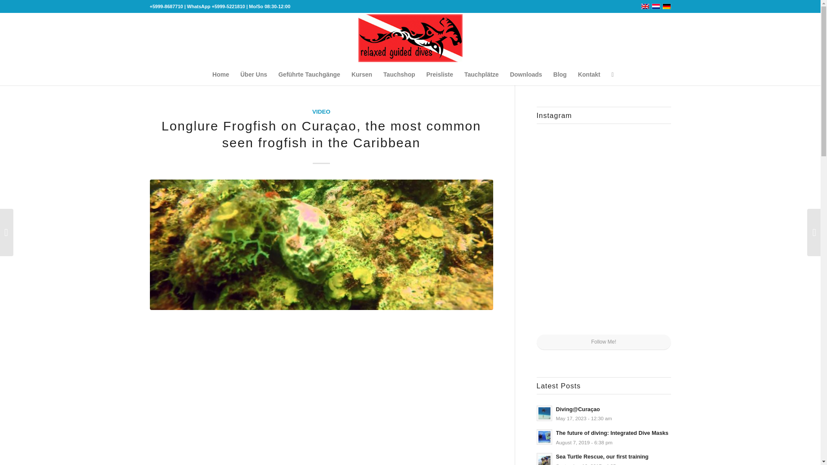 Image resolution: width=827 pixels, height=465 pixels. Describe the element at coordinates (410, 38) in the screenshot. I see `Relaxed Guided Dives Color` at that location.